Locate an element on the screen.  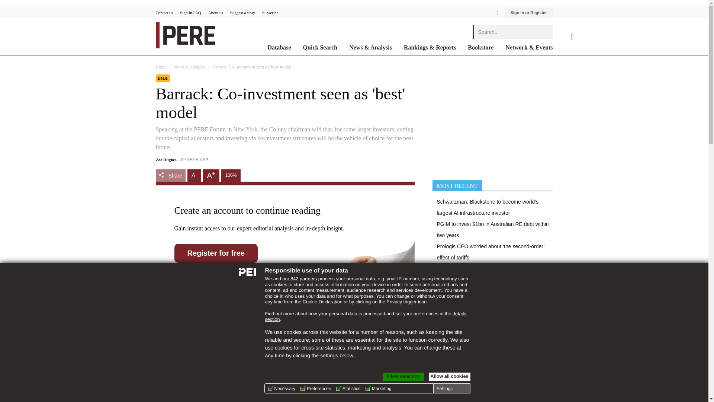
Allow selection is located at coordinates (403, 377).